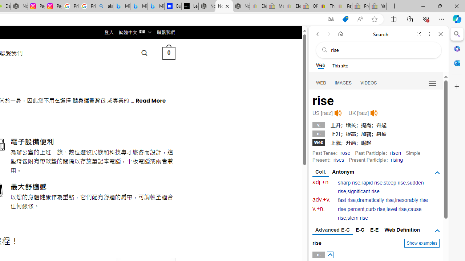 The image size is (465, 261). Describe the element at coordinates (343, 7) in the screenshot. I see `Payments Terms of Use | eBay.com - Sleeping` at that location.